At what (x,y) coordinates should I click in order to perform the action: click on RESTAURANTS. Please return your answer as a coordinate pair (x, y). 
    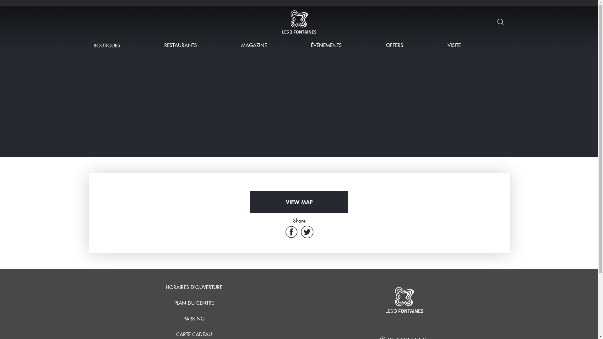
    Looking at the image, I should click on (181, 45).